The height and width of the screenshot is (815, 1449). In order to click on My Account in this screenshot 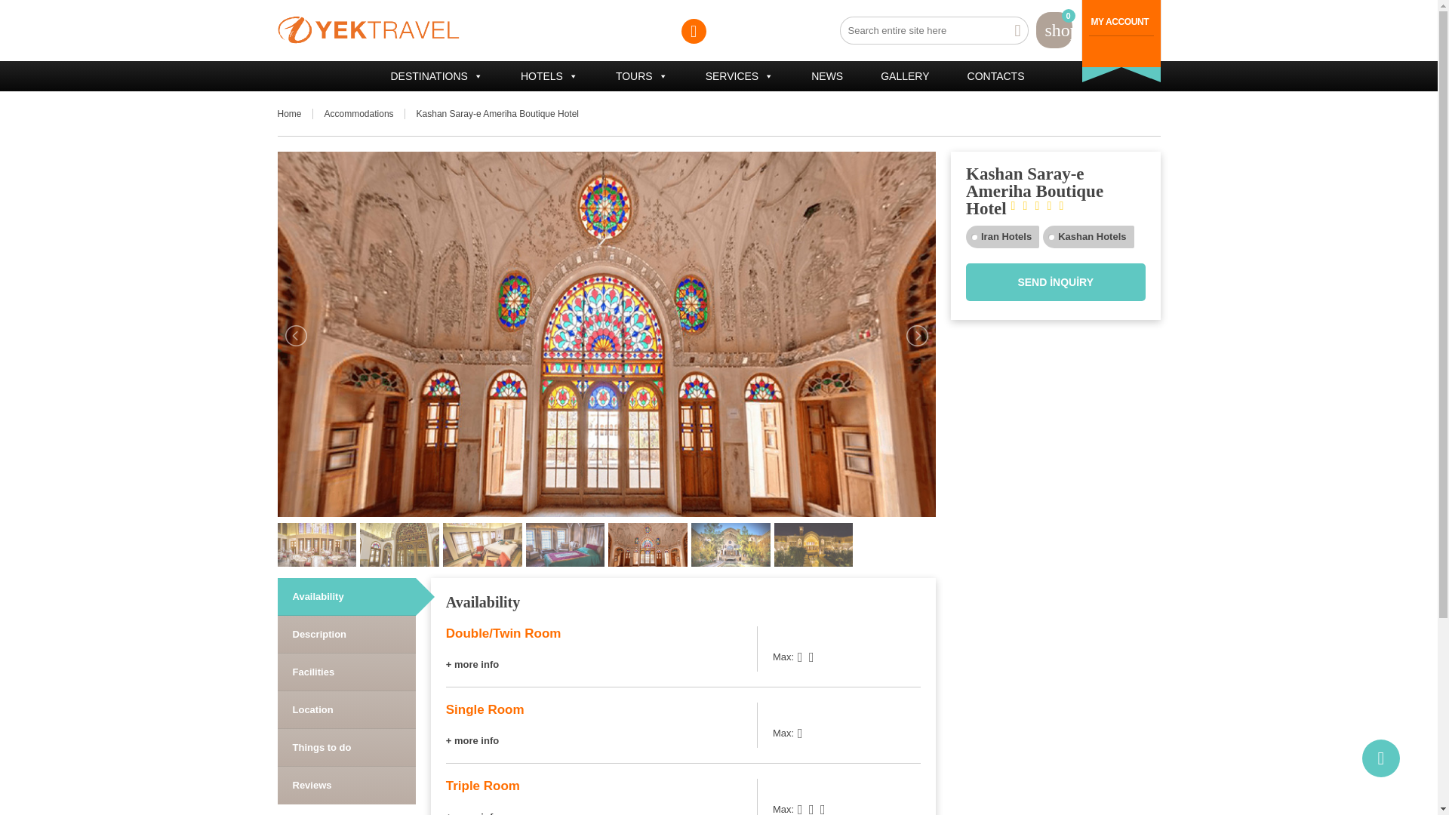, I will do `click(1120, 21)`.